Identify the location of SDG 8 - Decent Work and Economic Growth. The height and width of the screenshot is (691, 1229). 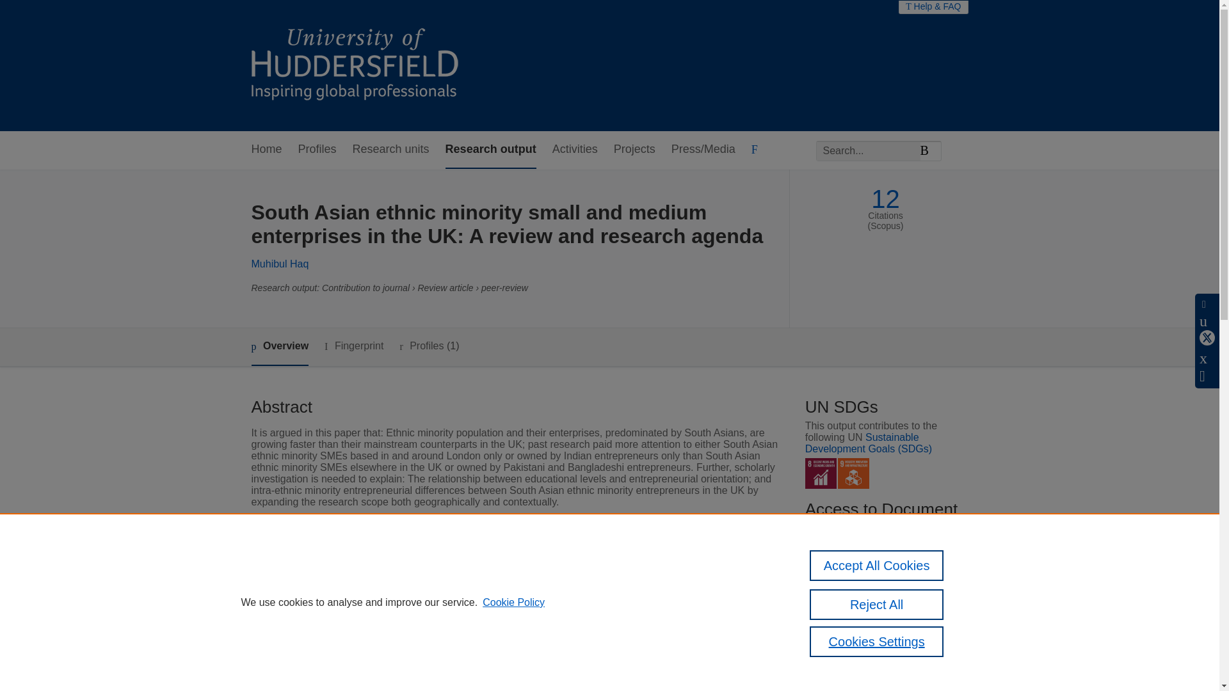
(821, 473).